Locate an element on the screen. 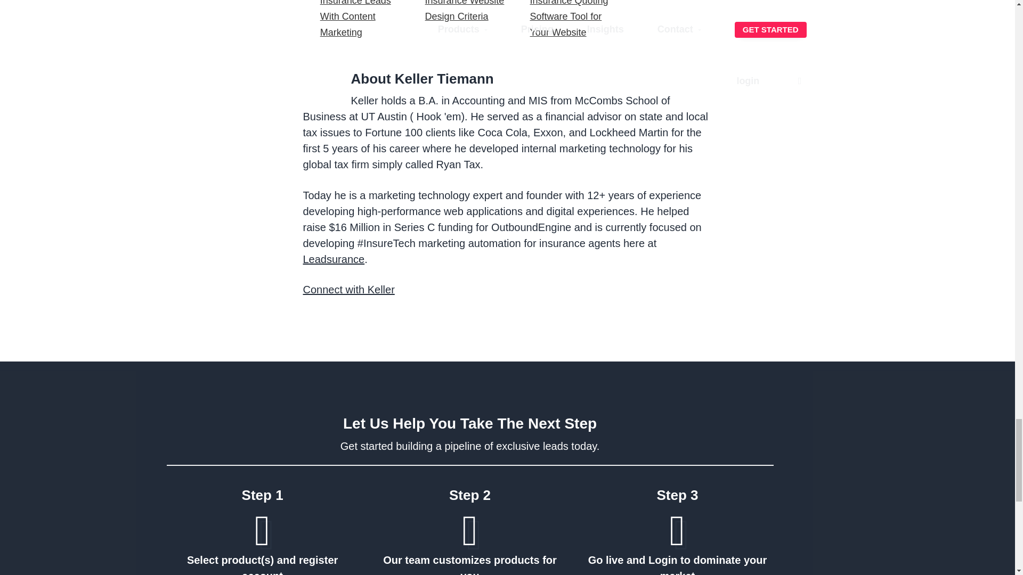 Image resolution: width=1023 pixels, height=575 pixels. Top 6 Life Insurance Website Design Criteria is located at coordinates (465, 11).